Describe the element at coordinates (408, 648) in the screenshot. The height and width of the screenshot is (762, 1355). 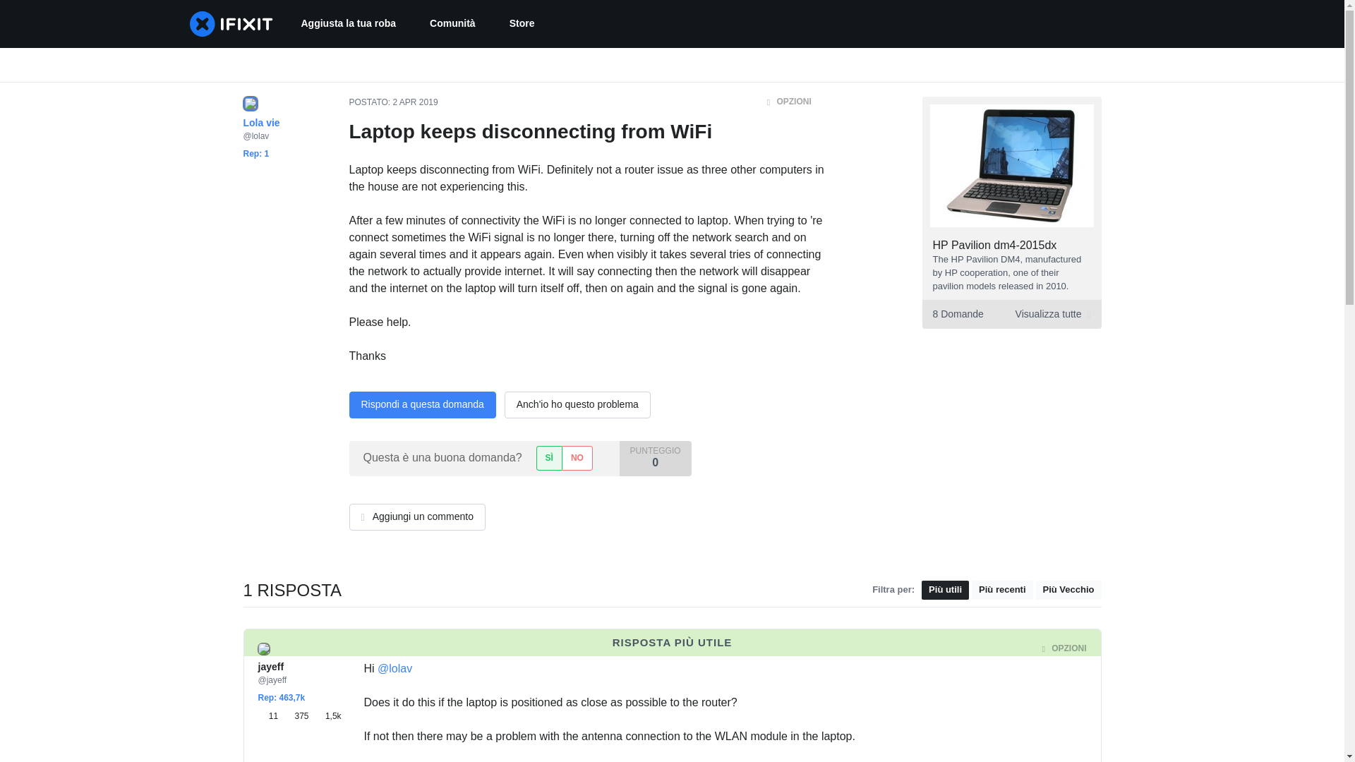
I see `Tue, 02 Apr 2019 02:48:48 -0700` at that location.